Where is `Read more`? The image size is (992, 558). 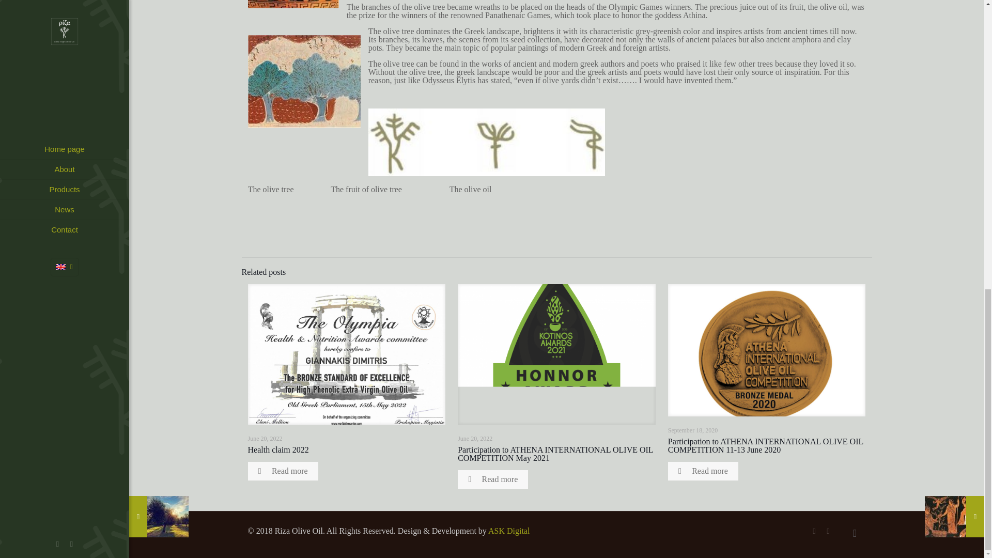
Read more is located at coordinates (283, 471).